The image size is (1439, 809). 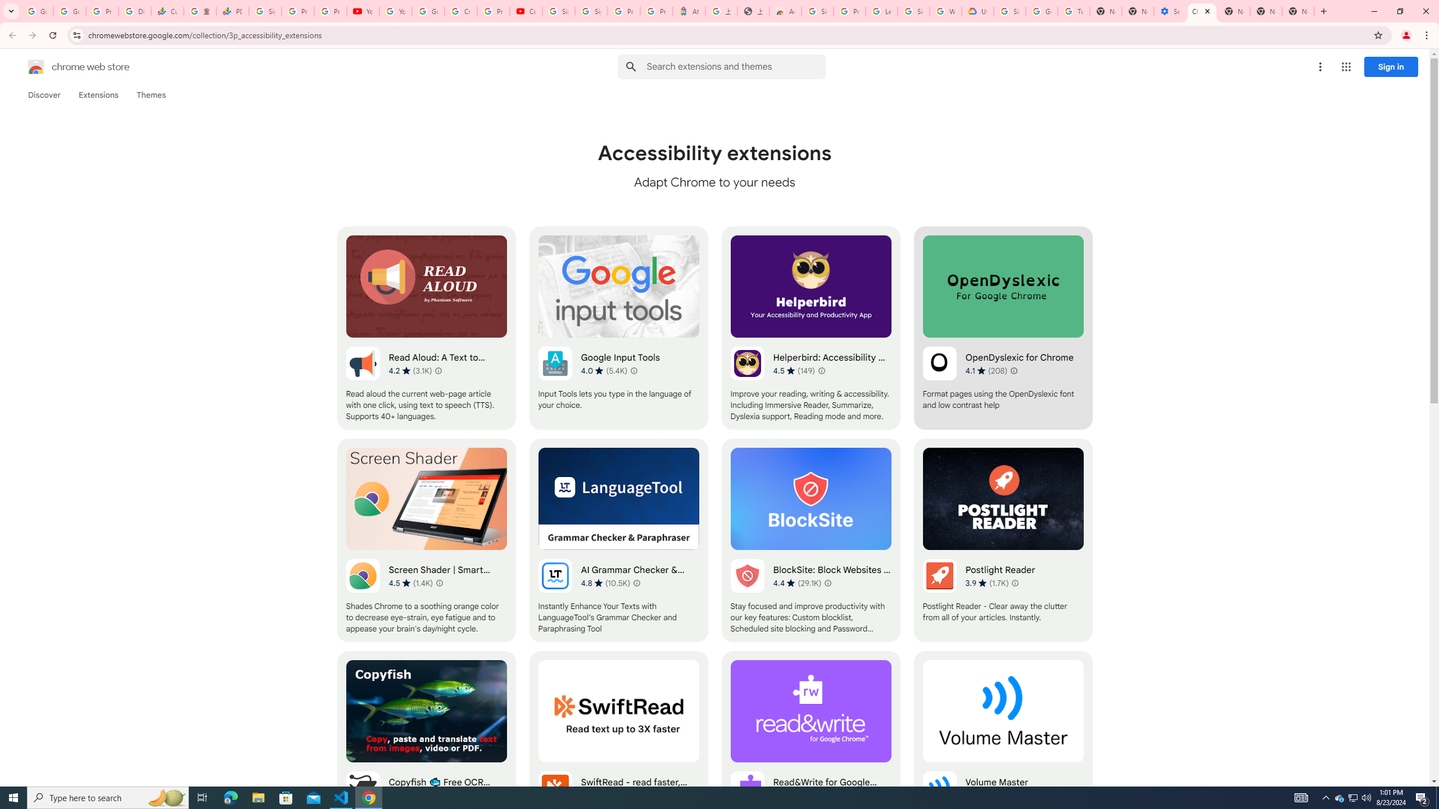 I want to click on Sign in - Google Accounts, so click(x=914, y=11).